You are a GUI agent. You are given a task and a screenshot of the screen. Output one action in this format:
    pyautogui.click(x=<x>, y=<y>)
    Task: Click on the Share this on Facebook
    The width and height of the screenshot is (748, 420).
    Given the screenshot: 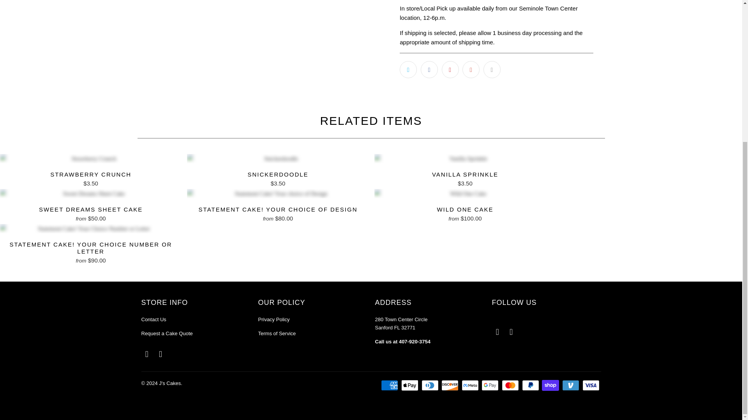 What is the action you would take?
    pyautogui.click(x=429, y=69)
    